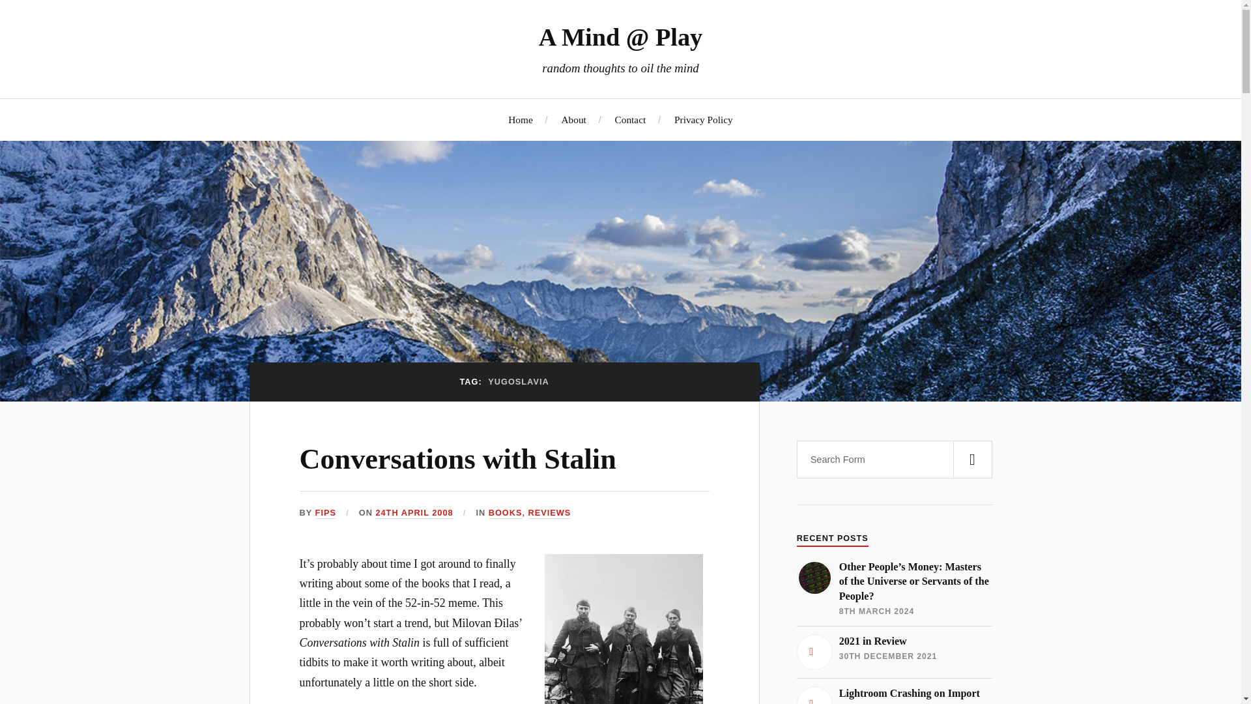  What do you see at coordinates (894, 652) in the screenshot?
I see `BOOKS` at bounding box center [894, 652].